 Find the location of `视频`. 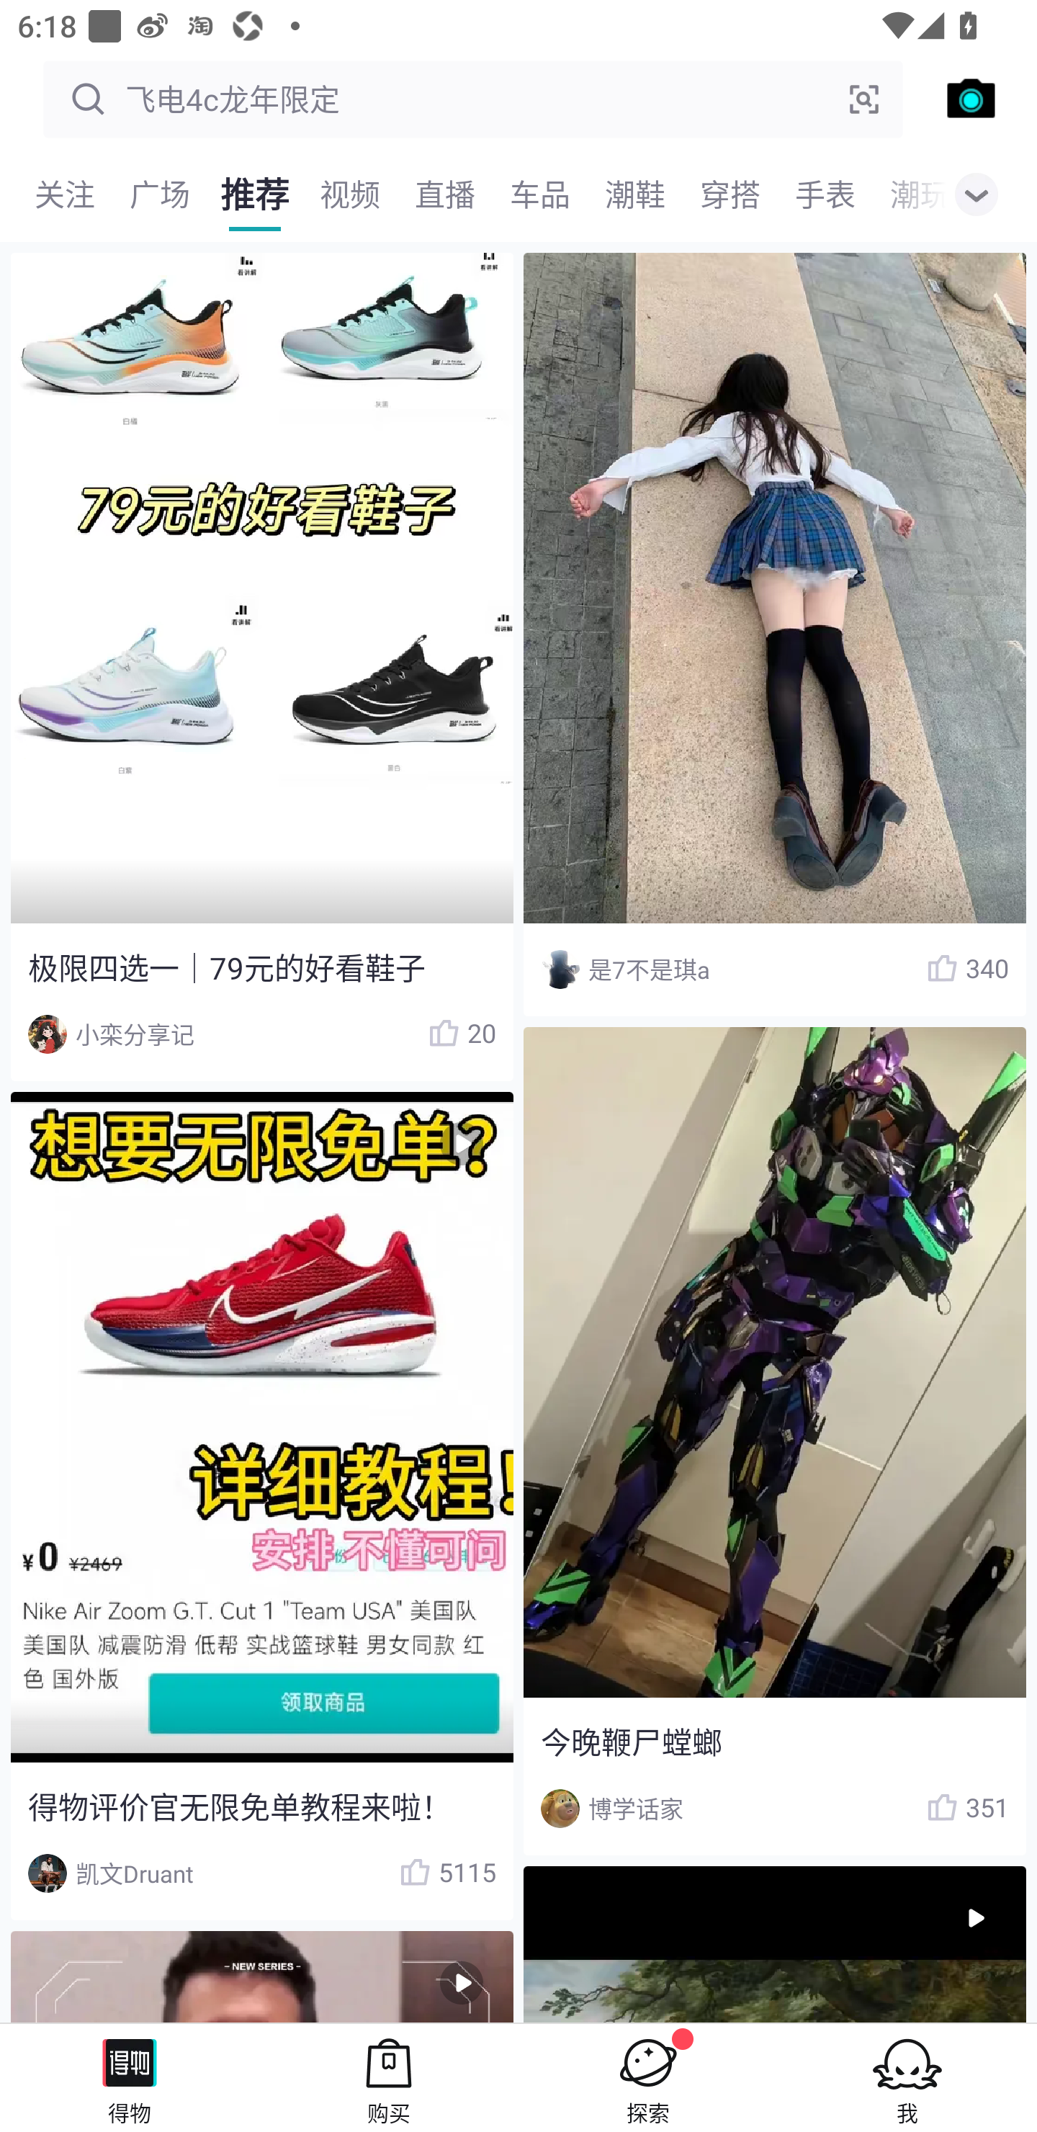

视频 is located at coordinates (350, 194).